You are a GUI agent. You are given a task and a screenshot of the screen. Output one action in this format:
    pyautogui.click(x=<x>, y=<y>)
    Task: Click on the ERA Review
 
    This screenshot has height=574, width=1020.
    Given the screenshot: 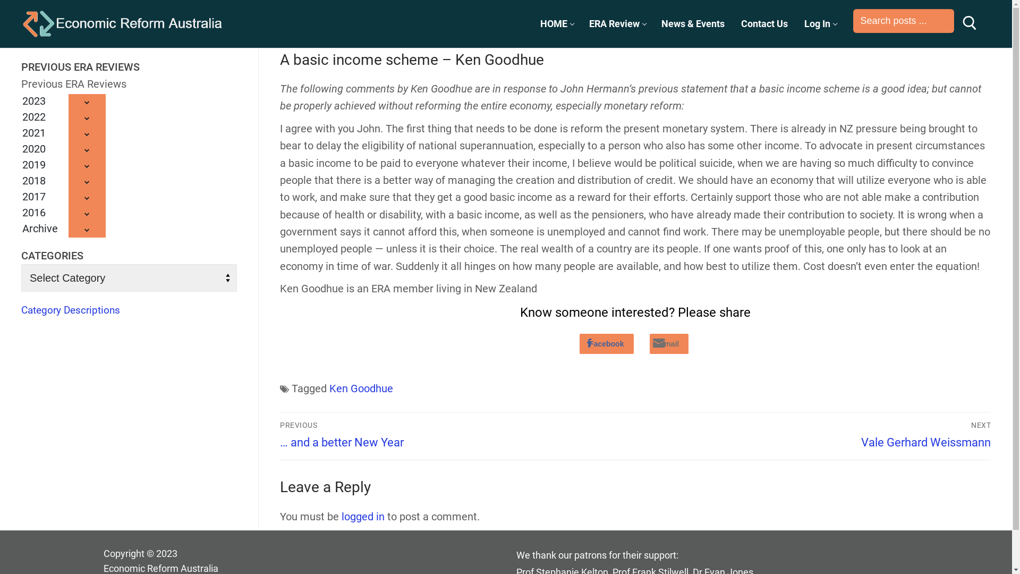 What is the action you would take?
    pyautogui.click(x=617, y=24)
    